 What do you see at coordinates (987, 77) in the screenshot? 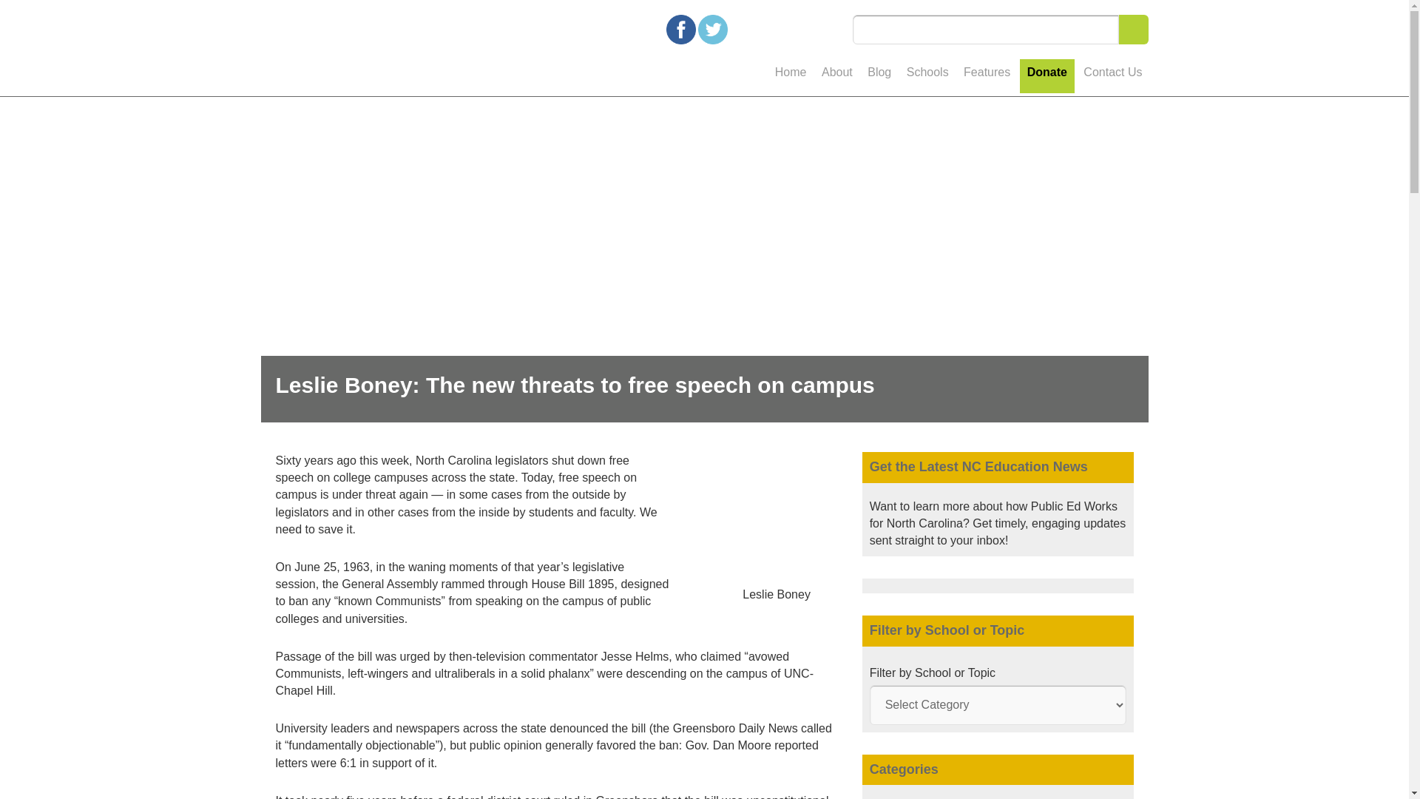
I see `Features` at bounding box center [987, 77].